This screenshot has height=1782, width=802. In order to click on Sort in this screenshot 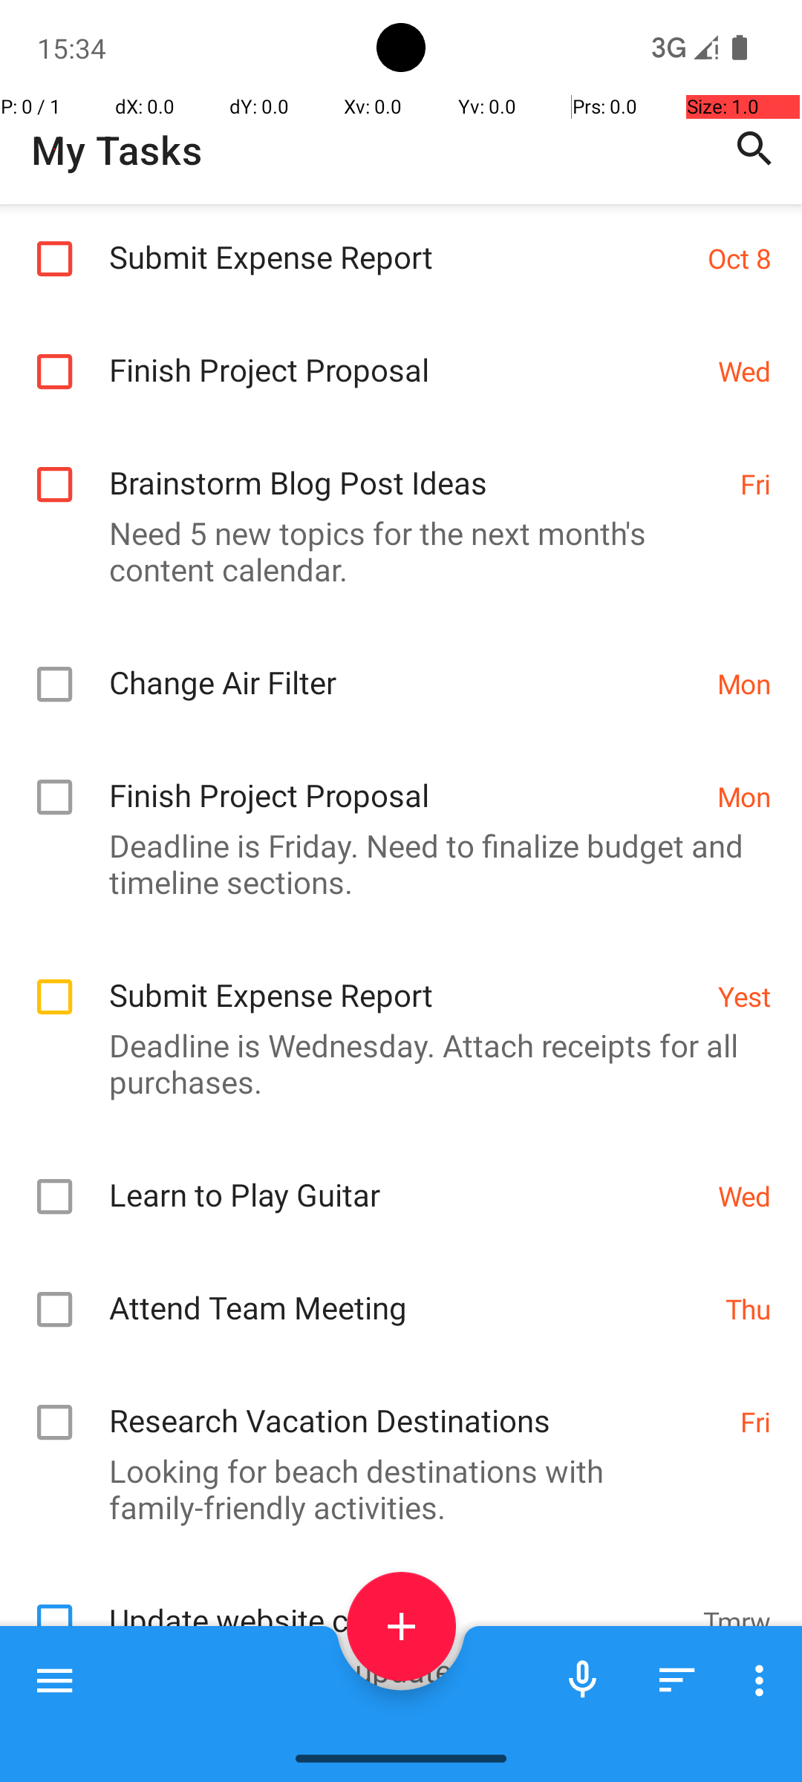, I will do `click(677, 1680)`.